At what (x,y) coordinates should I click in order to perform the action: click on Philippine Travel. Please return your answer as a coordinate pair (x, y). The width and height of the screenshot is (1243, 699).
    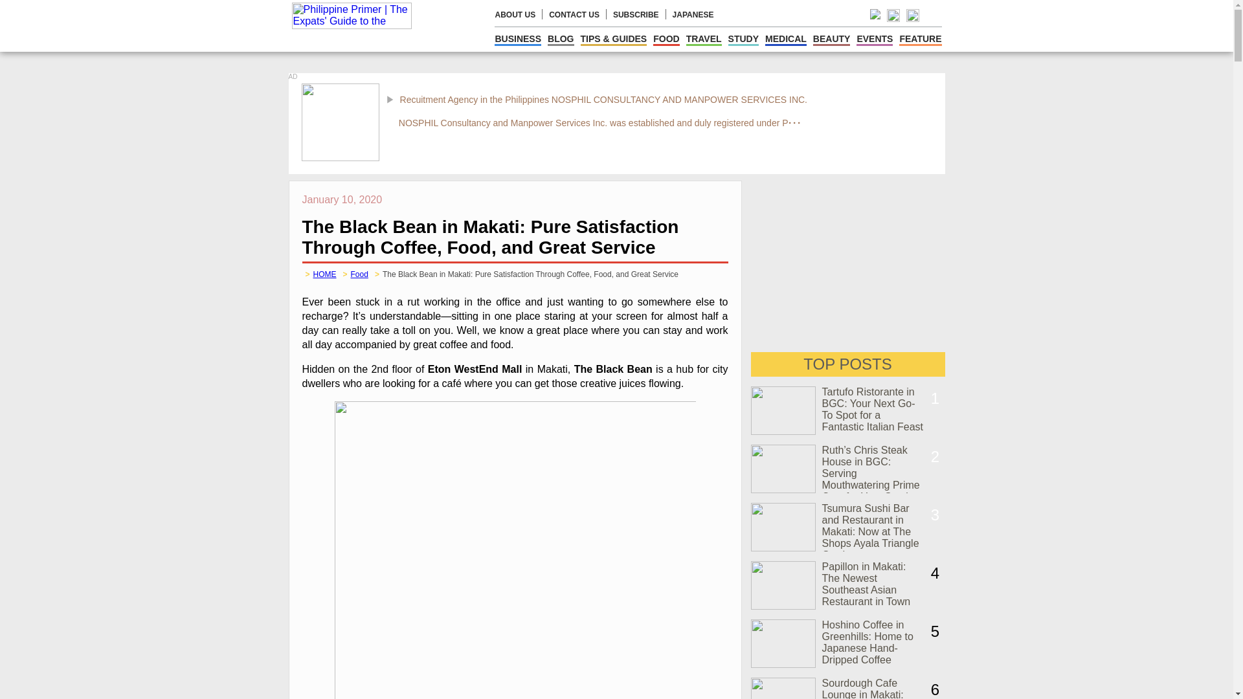
    Looking at the image, I should click on (704, 39).